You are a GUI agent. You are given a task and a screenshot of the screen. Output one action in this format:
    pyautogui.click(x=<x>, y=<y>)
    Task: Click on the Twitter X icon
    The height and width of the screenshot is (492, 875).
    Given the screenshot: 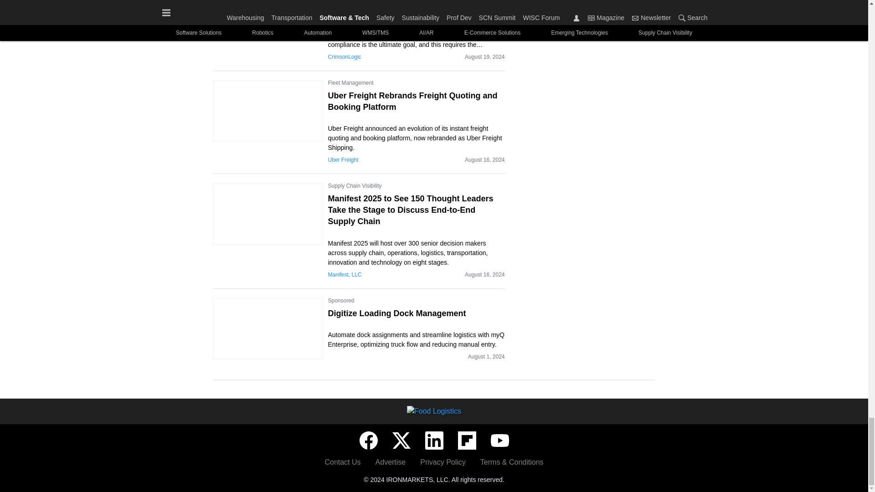 What is the action you would take?
    pyautogui.click(x=401, y=441)
    